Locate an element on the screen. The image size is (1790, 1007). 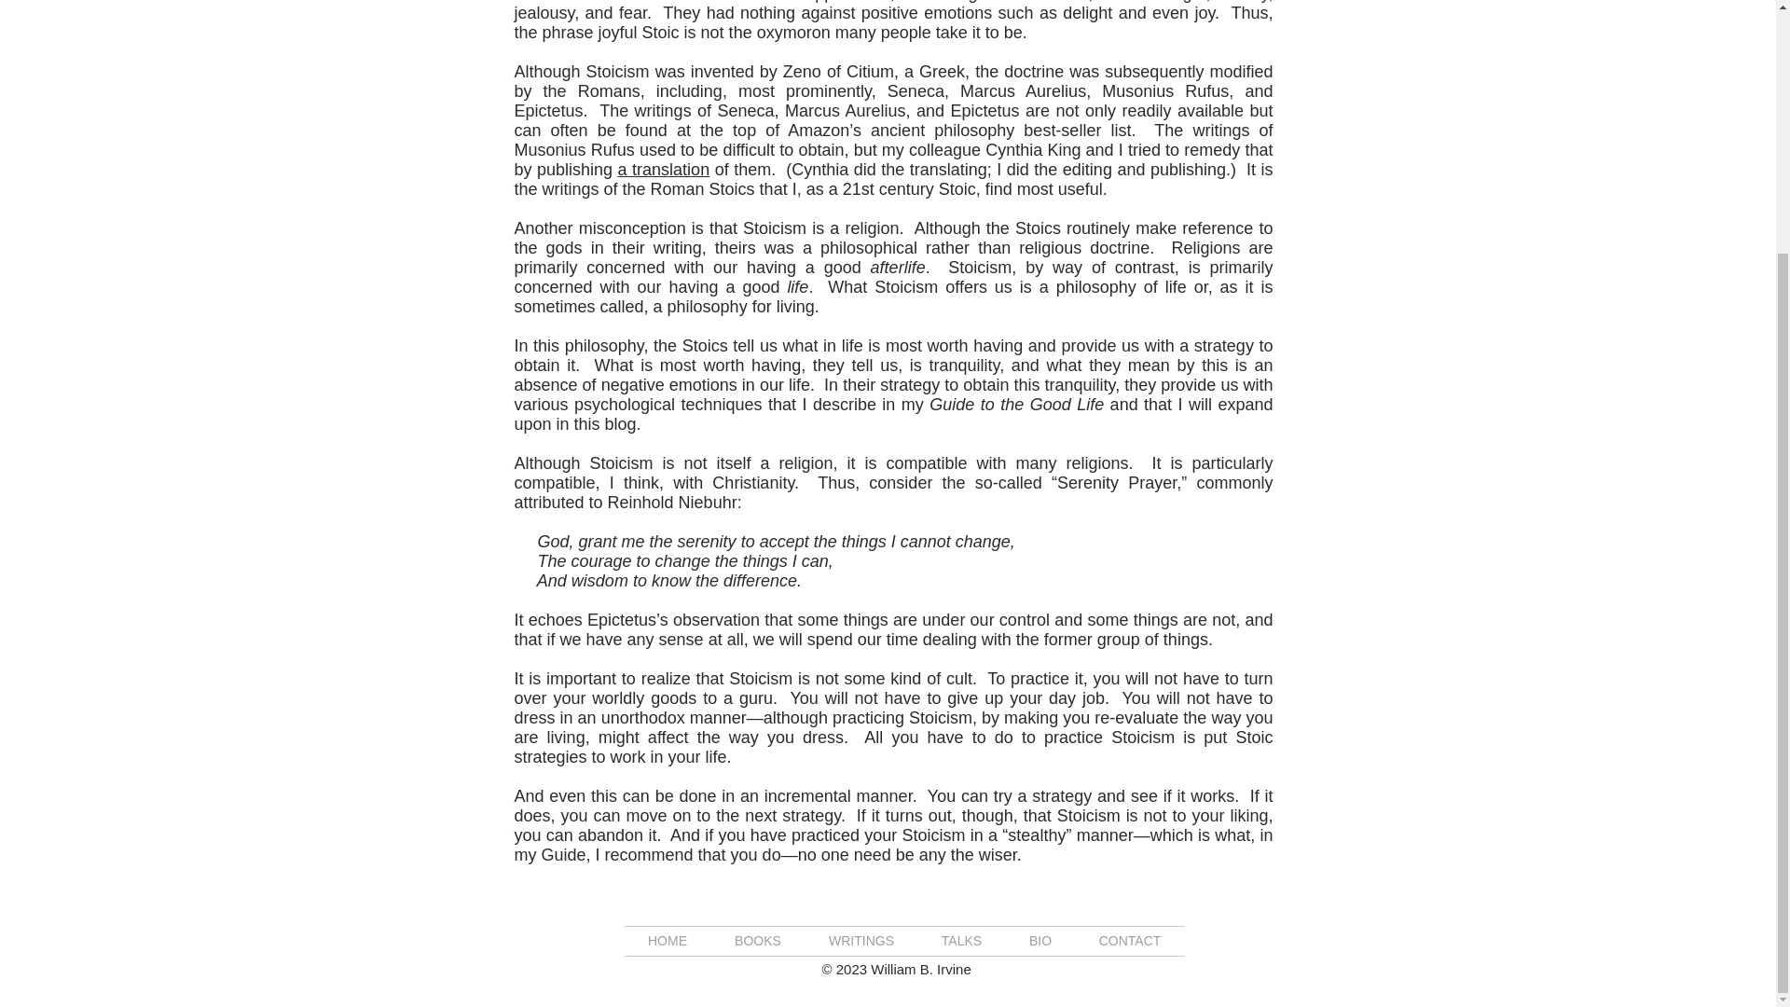
WRITINGS is located at coordinates (861, 940).